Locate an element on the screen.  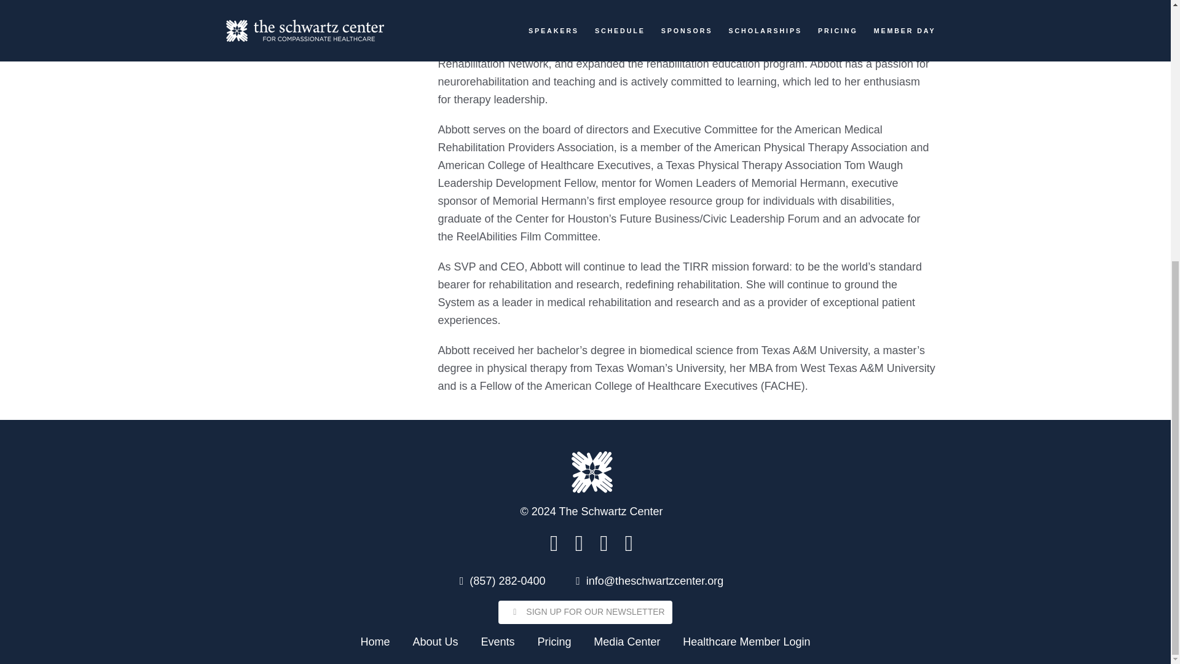
Pricing is located at coordinates (554, 641).